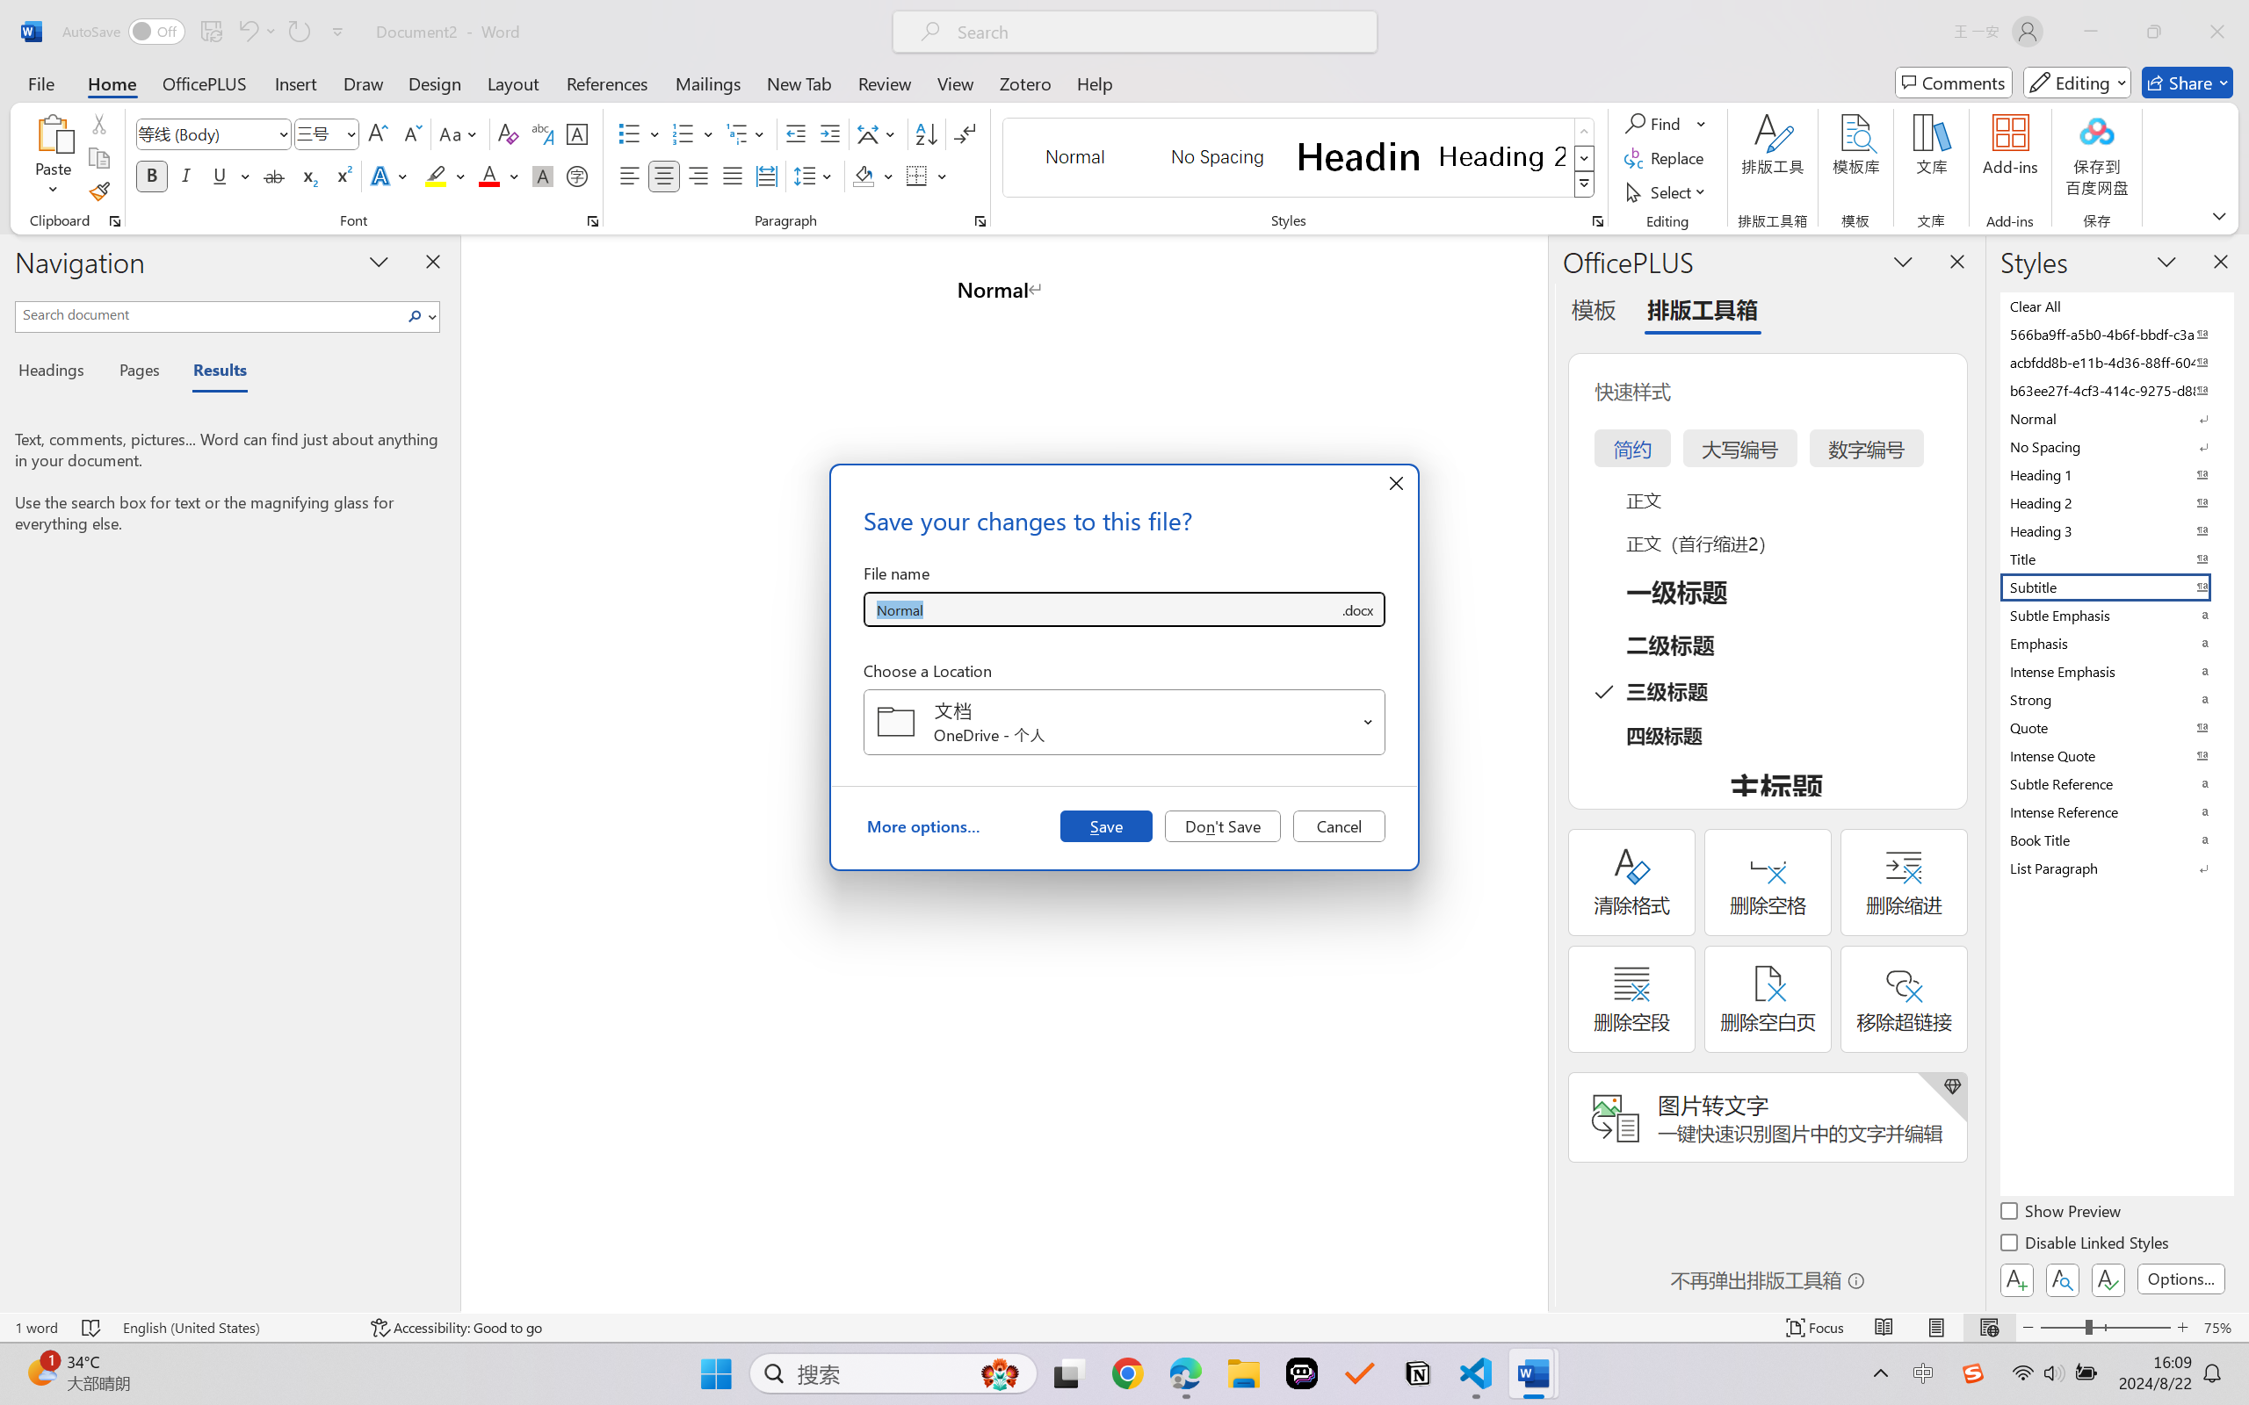 The image size is (2249, 1405). What do you see at coordinates (58, 372) in the screenshot?
I see `Headings` at bounding box center [58, 372].